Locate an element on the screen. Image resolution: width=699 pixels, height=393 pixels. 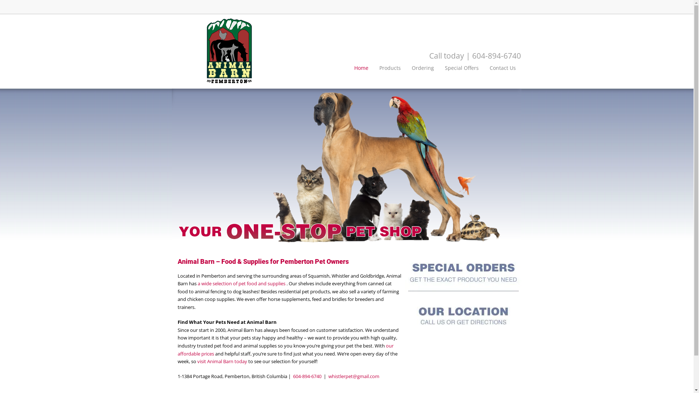
Embedded Content is located at coordinates (513, 7).